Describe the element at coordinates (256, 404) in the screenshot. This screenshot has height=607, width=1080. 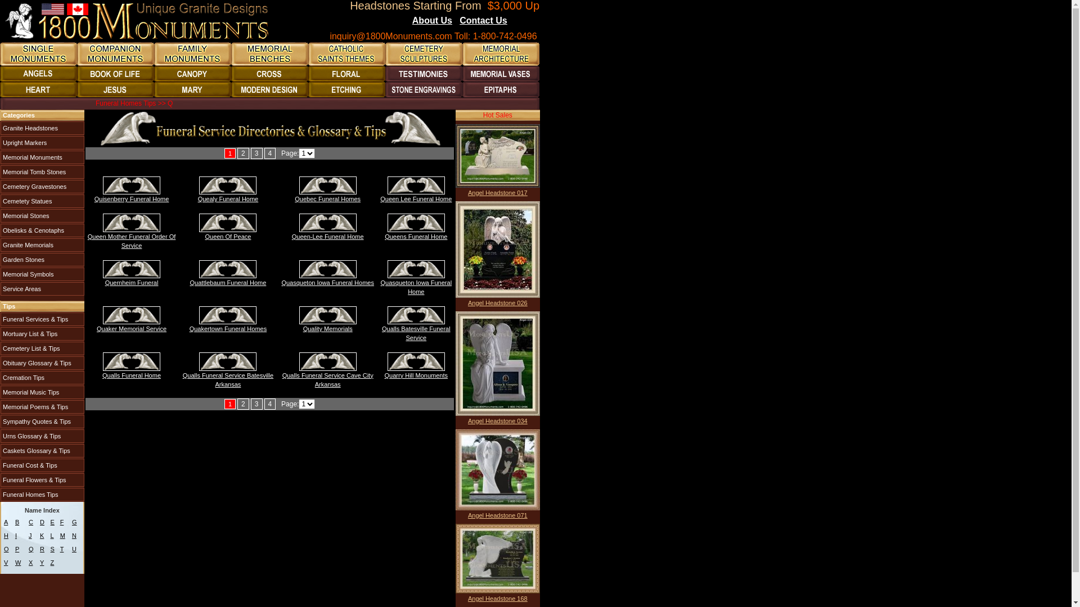
I see `3` at that location.